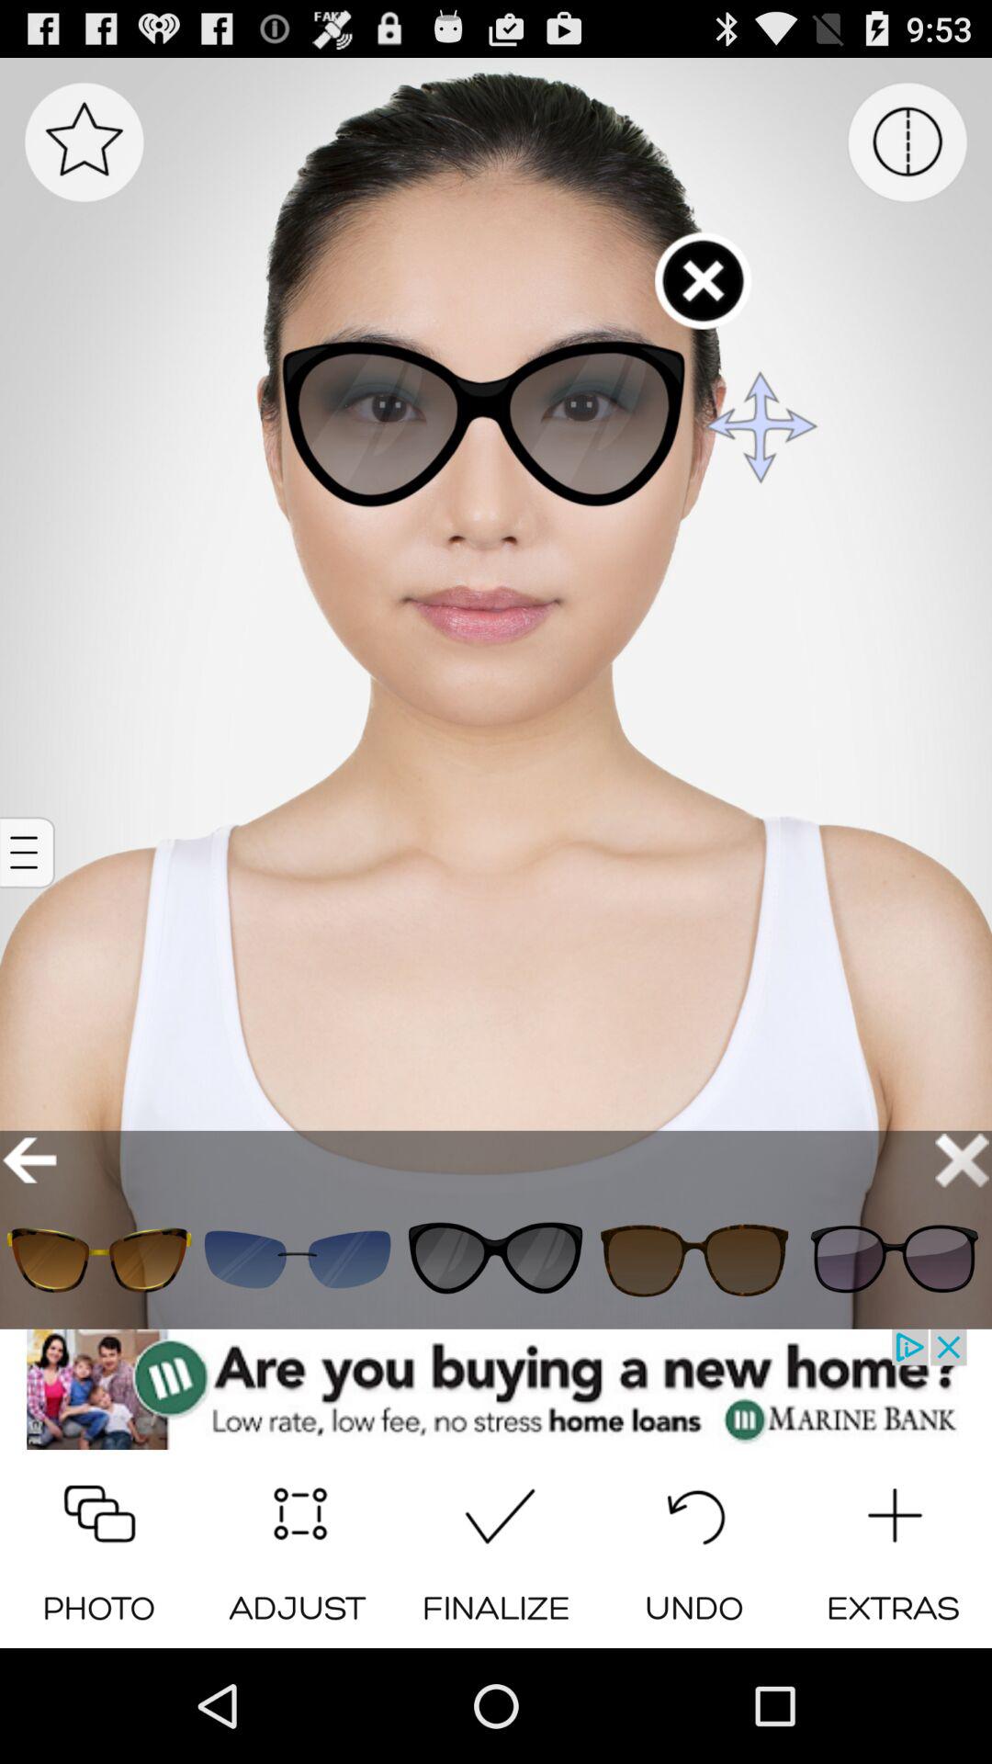 This screenshot has height=1764, width=992. What do you see at coordinates (29, 1159) in the screenshot?
I see `go to back page` at bounding box center [29, 1159].